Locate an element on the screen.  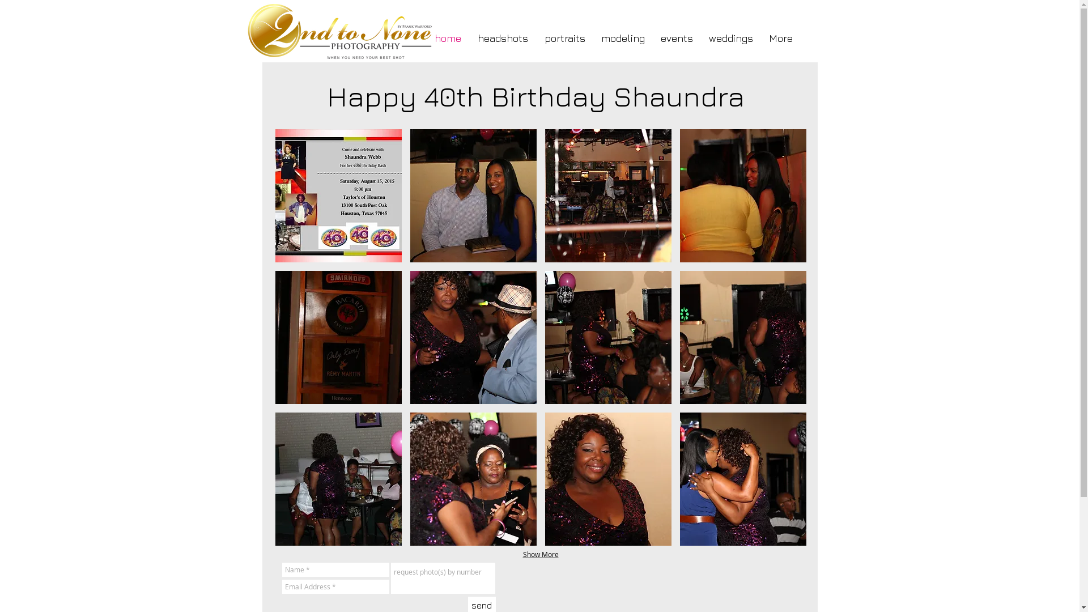
portraits is located at coordinates (564, 39).